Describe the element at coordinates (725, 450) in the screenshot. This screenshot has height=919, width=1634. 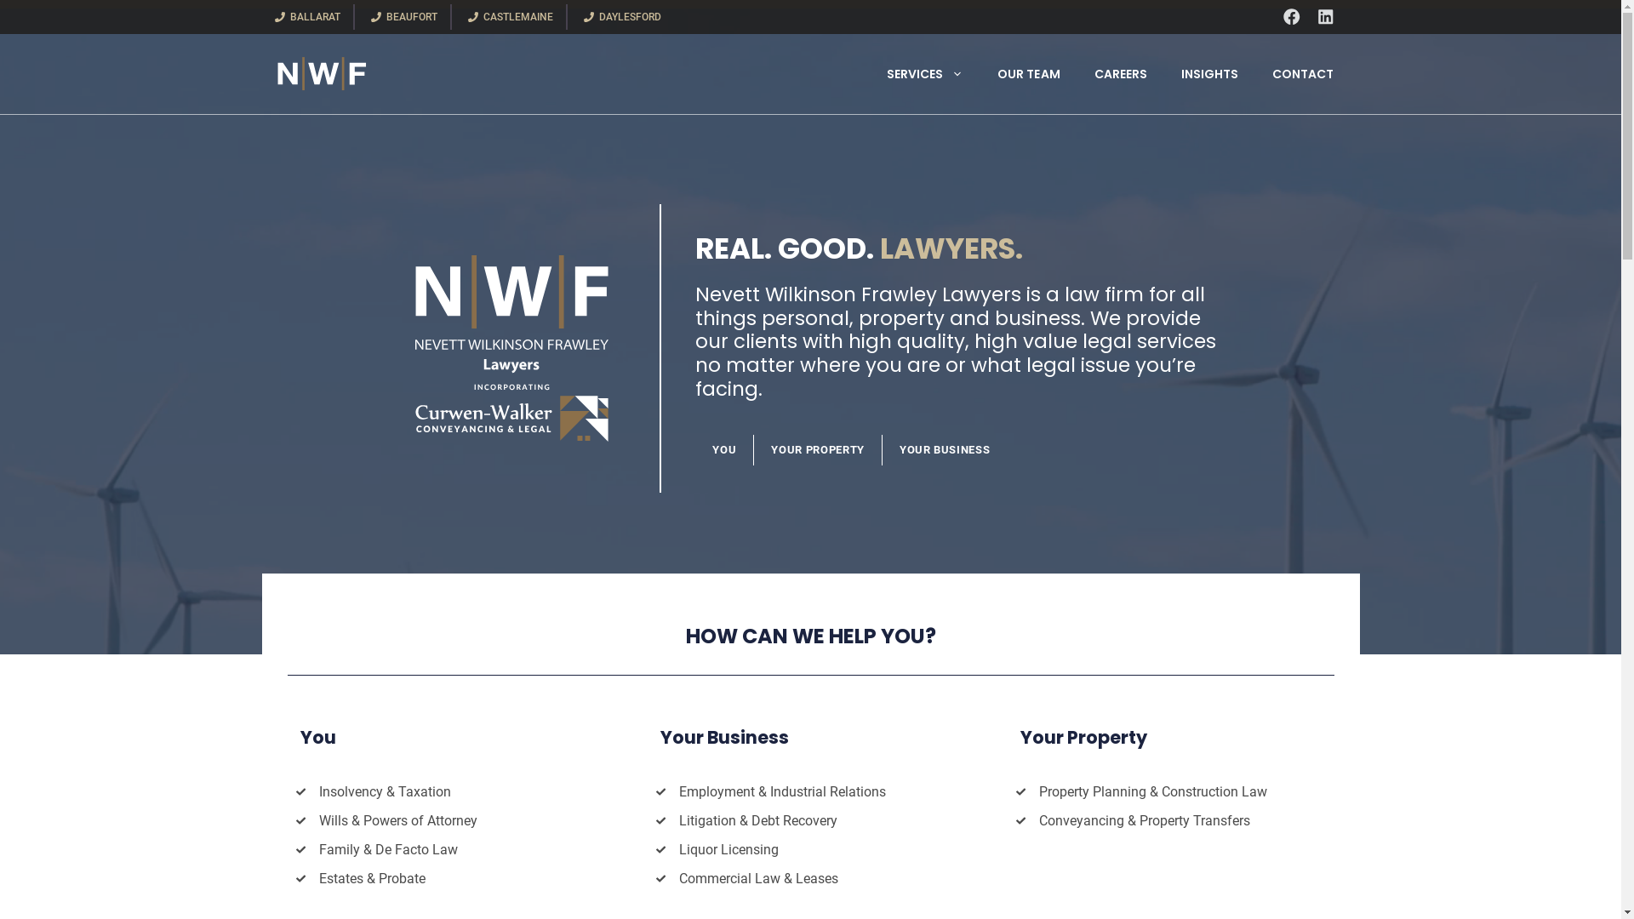
I see `YOU` at that location.